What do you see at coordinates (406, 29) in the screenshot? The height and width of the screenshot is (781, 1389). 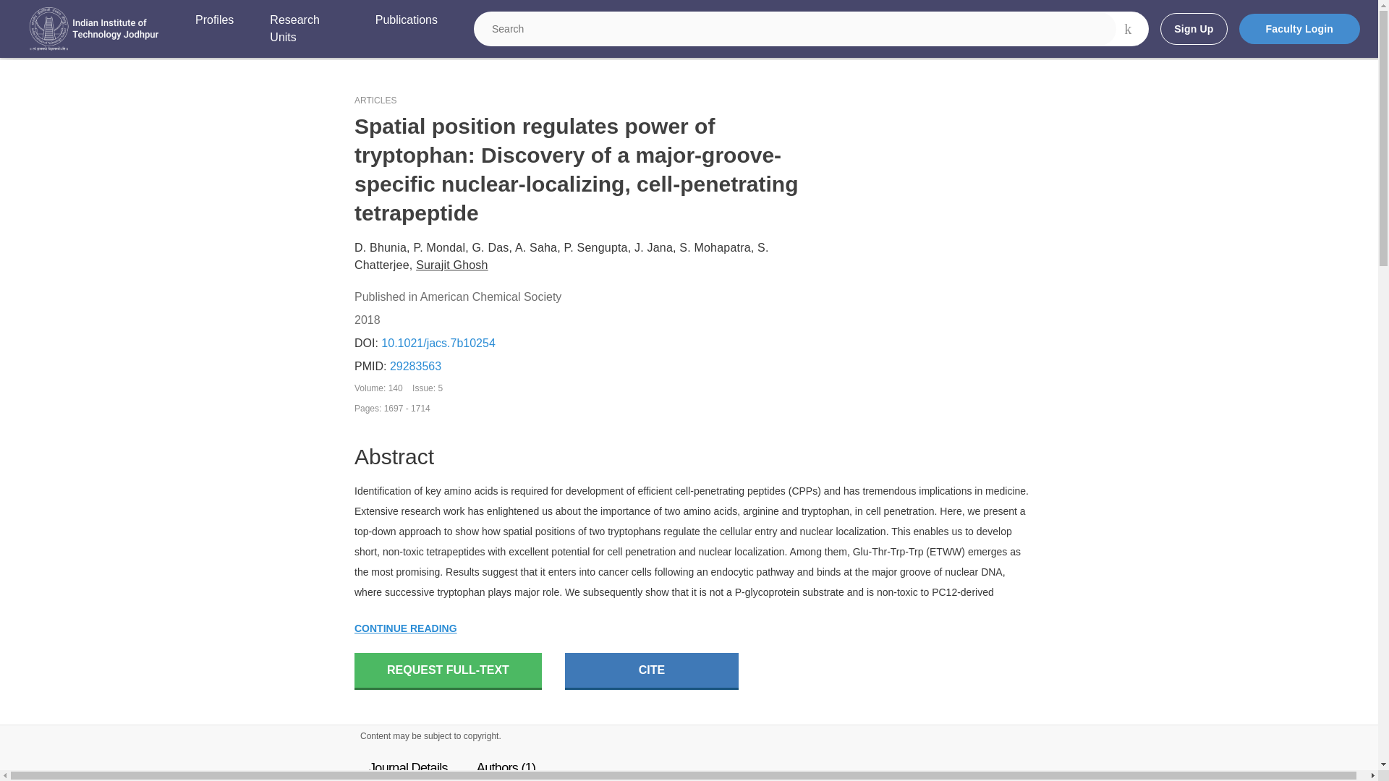 I see `Publications` at bounding box center [406, 29].